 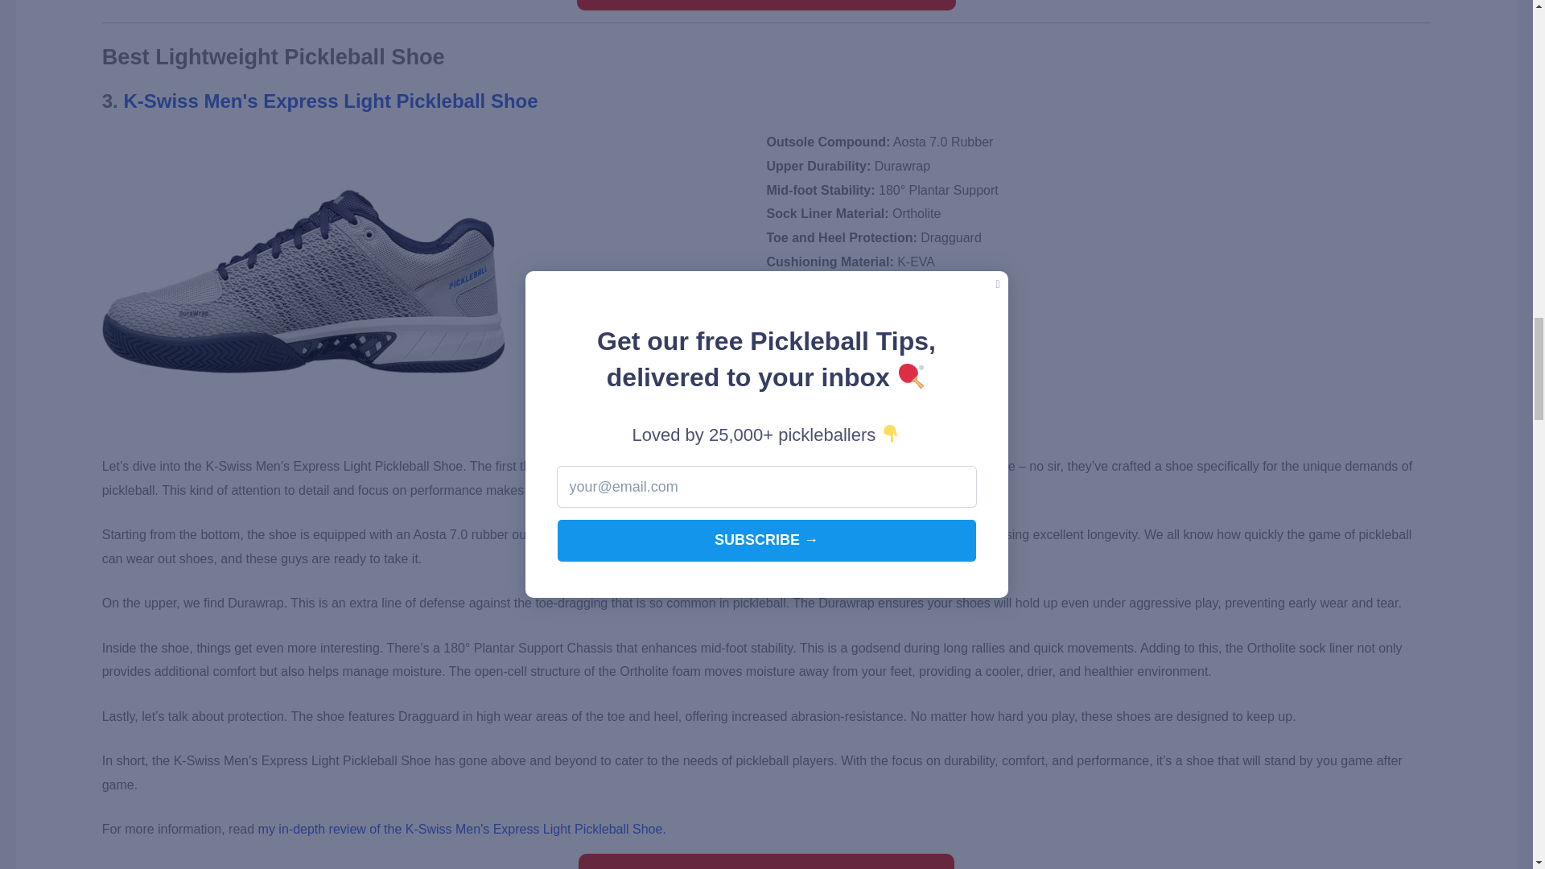 What do you see at coordinates (765, 5) in the screenshot?
I see `See the ASICS Women's Gel-RENMA Pickleball Shoe` at bounding box center [765, 5].